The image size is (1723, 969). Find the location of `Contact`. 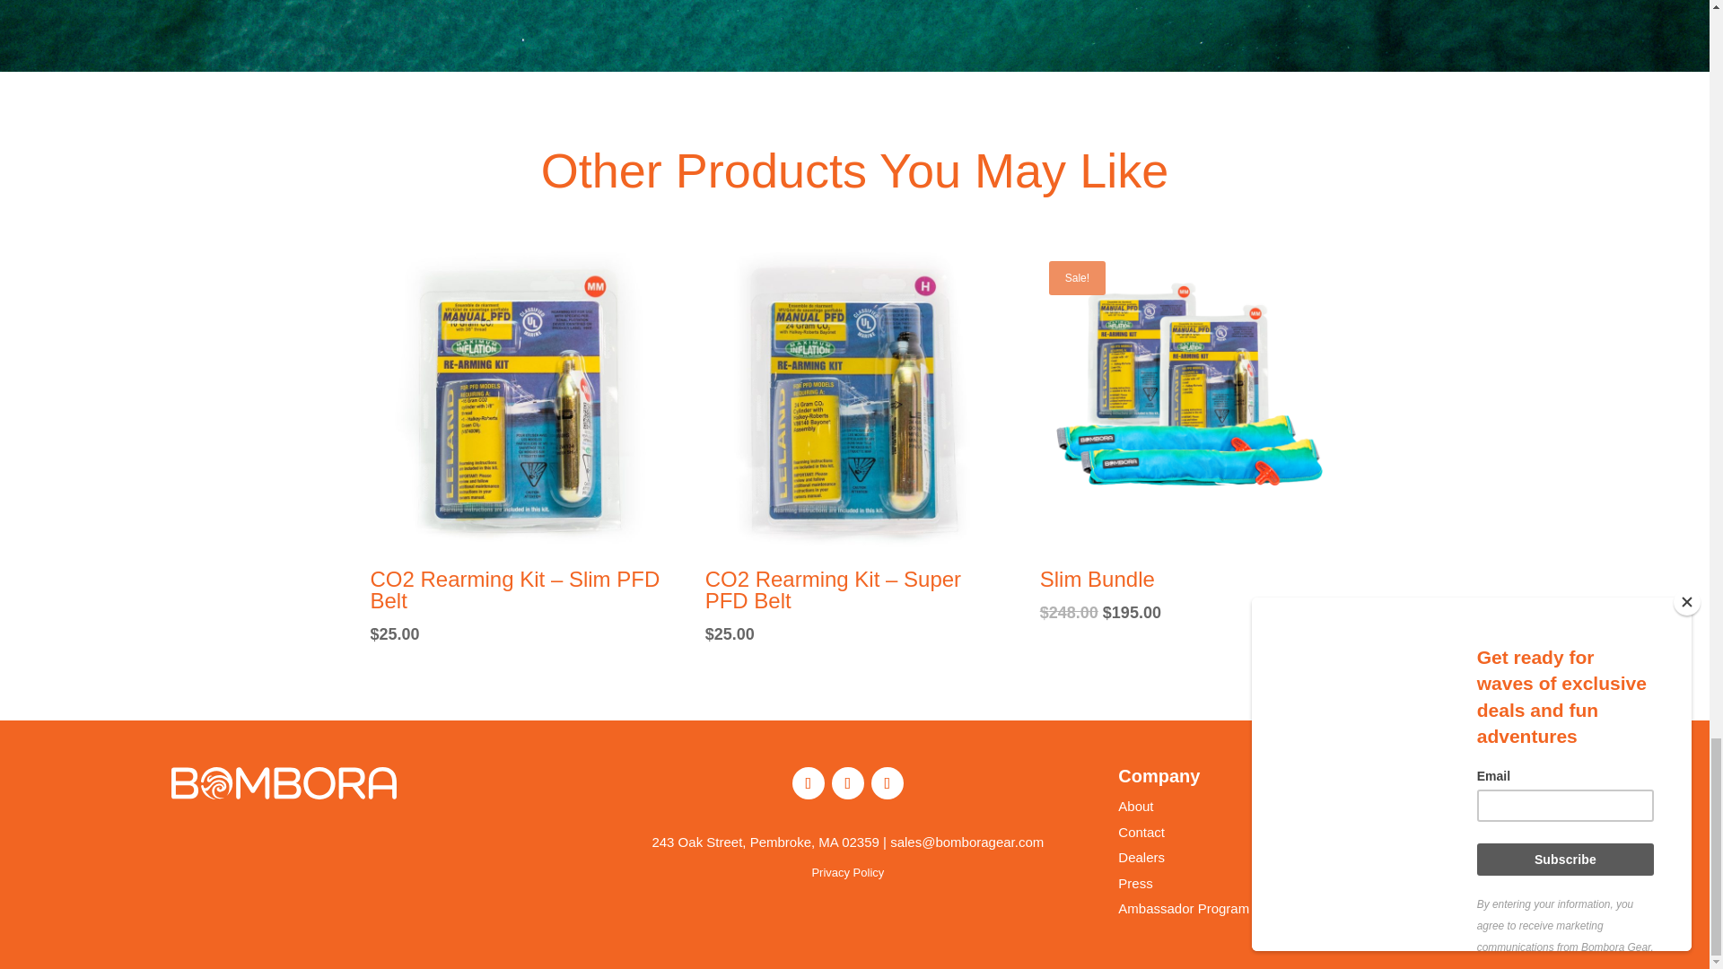

Contact is located at coordinates (1141, 833).